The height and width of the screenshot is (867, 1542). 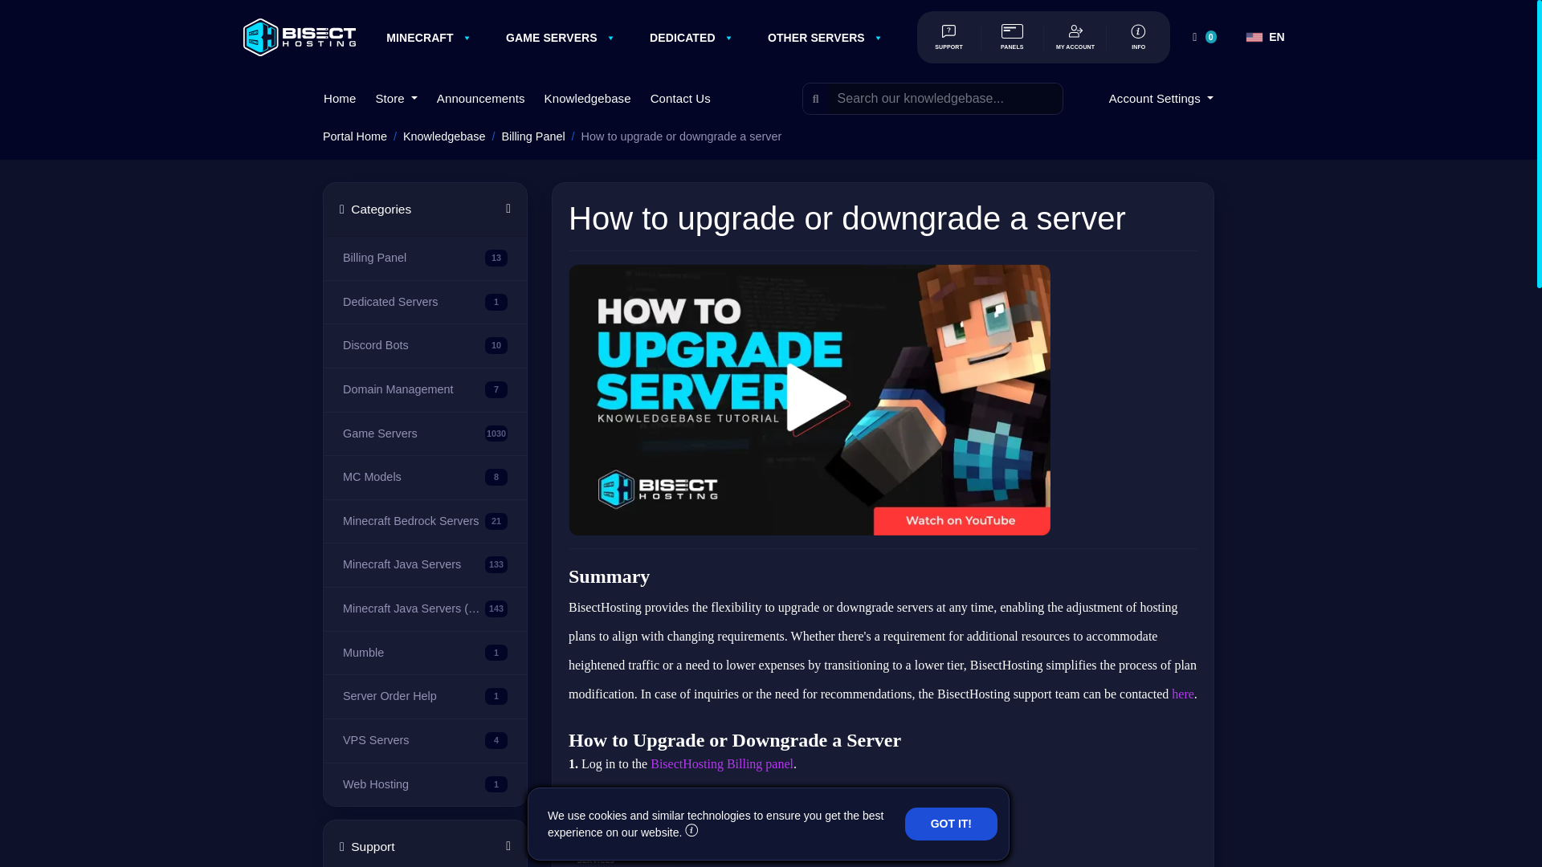 What do you see at coordinates (414, 302) in the screenshot?
I see `Dedicated Servers` at bounding box center [414, 302].